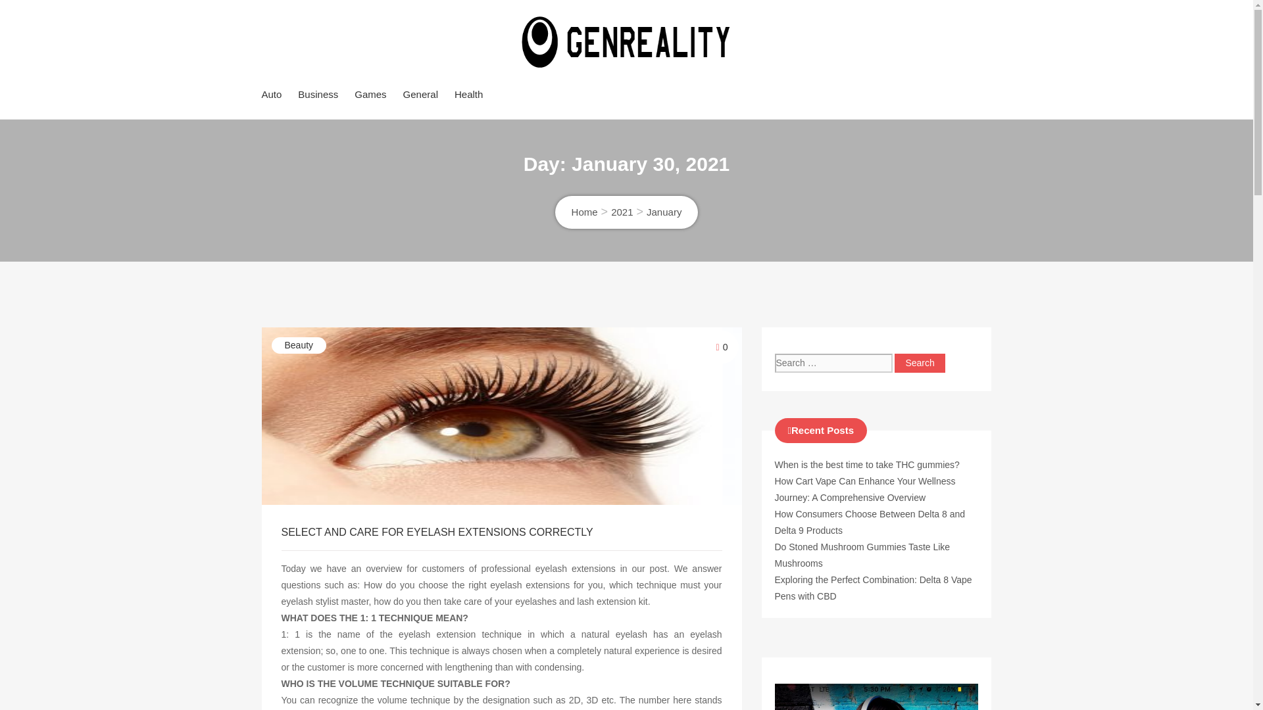 The height and width of the screenshot is (710, 1263). What do you see at coordinates (299, 345) in the screenshot?
I see `Beauty` at bounding box center [299, 345].